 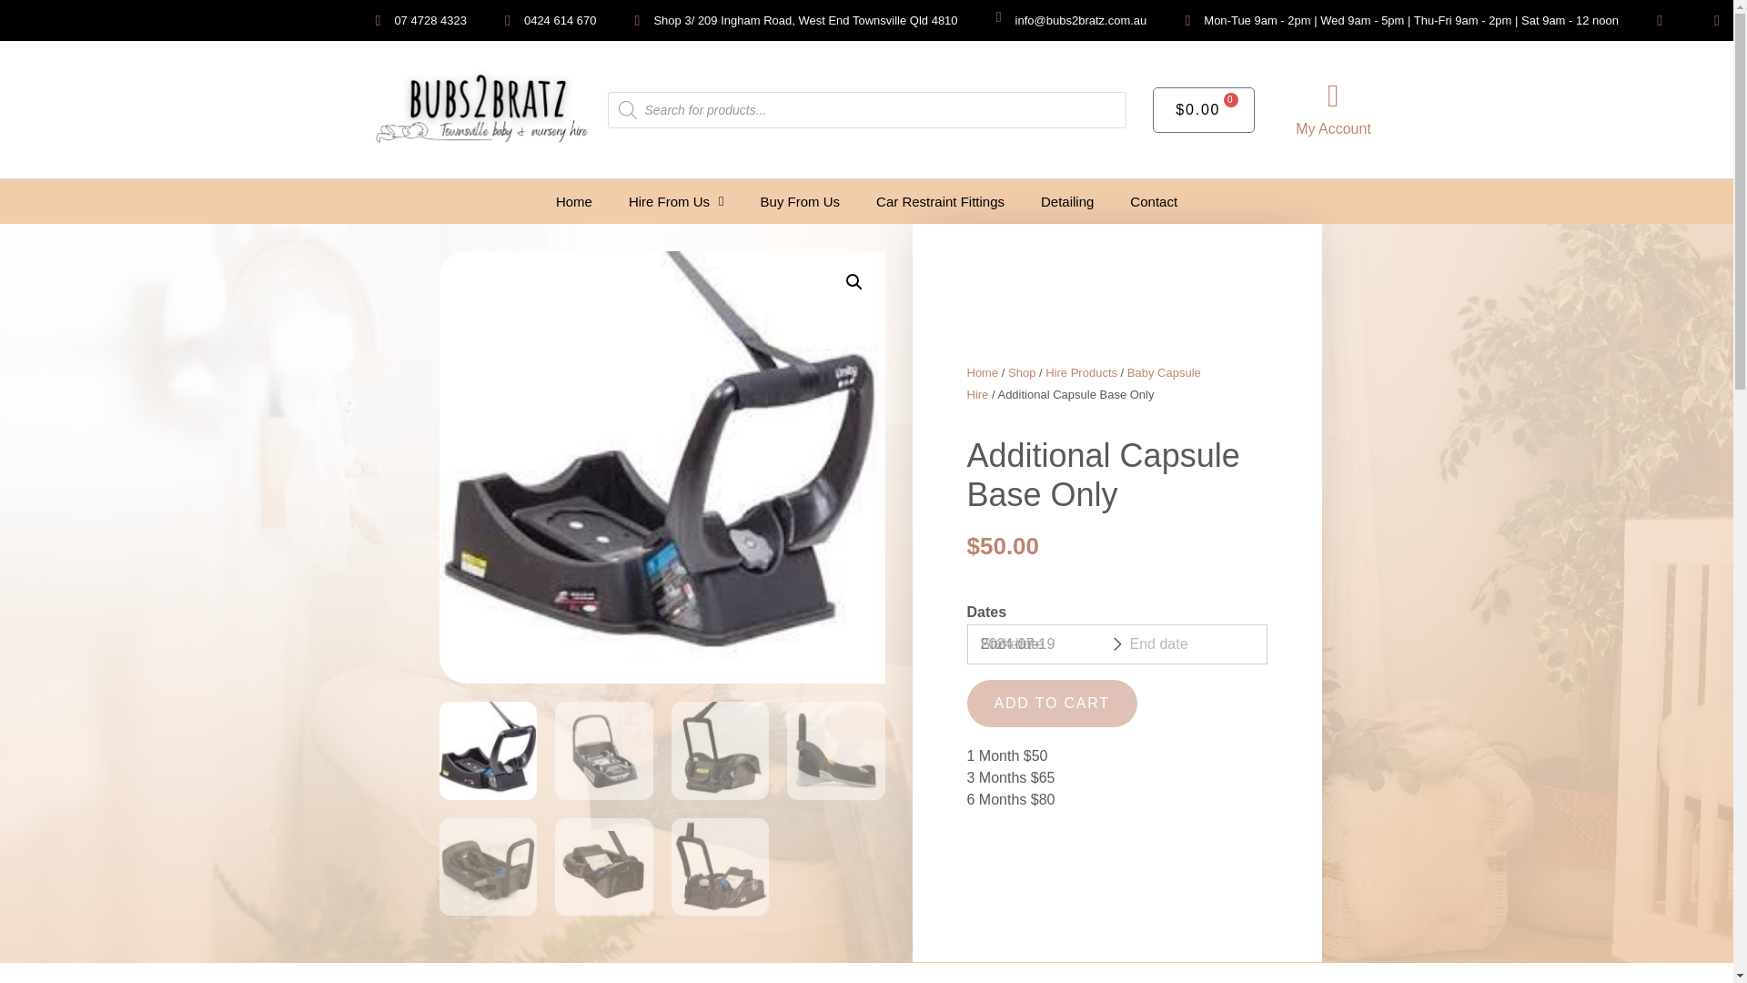 What do you see at coordinates (1153, 201) in the screenshot?
I see `Contact` at bounding box center [1153, 201].